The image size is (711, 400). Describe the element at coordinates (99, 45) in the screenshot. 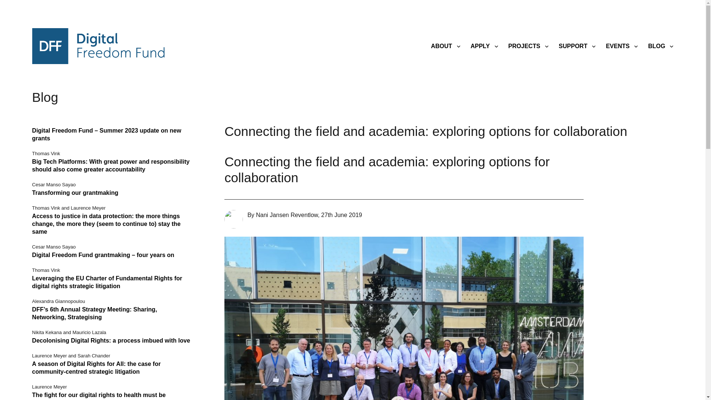

I see `Digital Freedom Fund` at that location.